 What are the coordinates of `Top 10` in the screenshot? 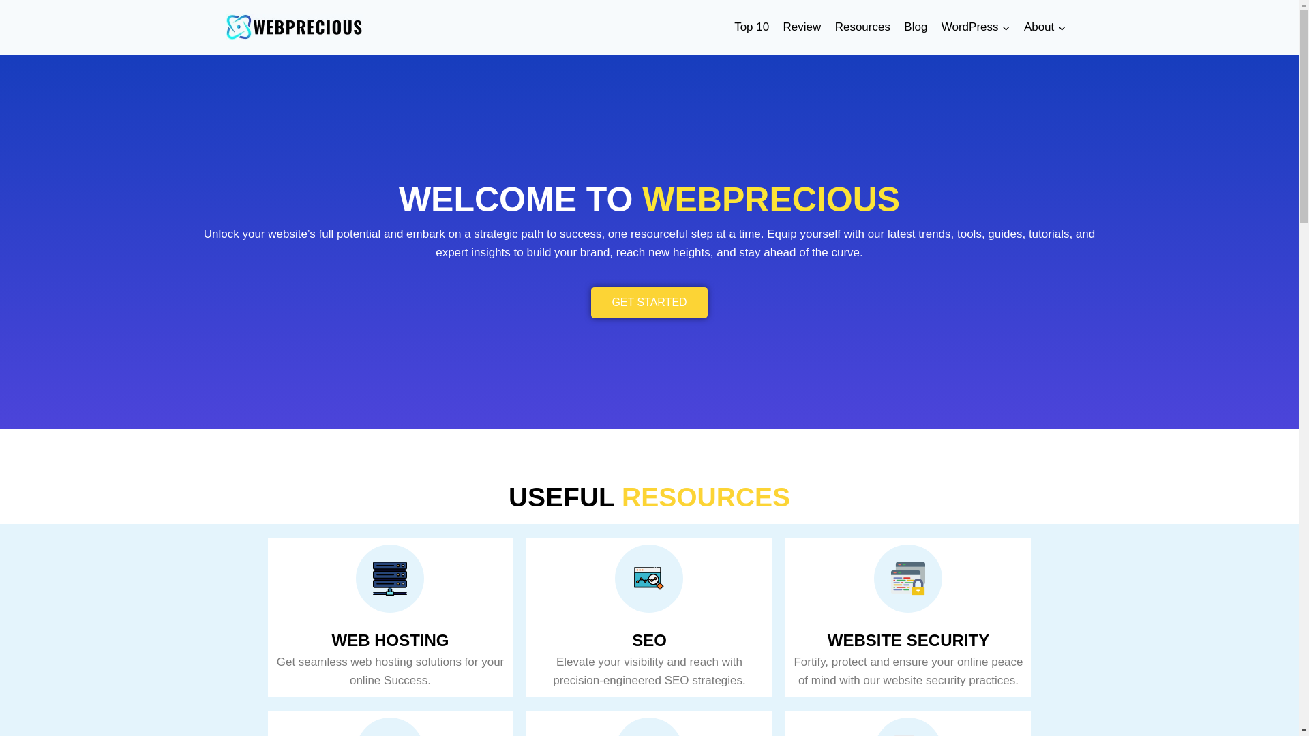 It's located at (751, 27).